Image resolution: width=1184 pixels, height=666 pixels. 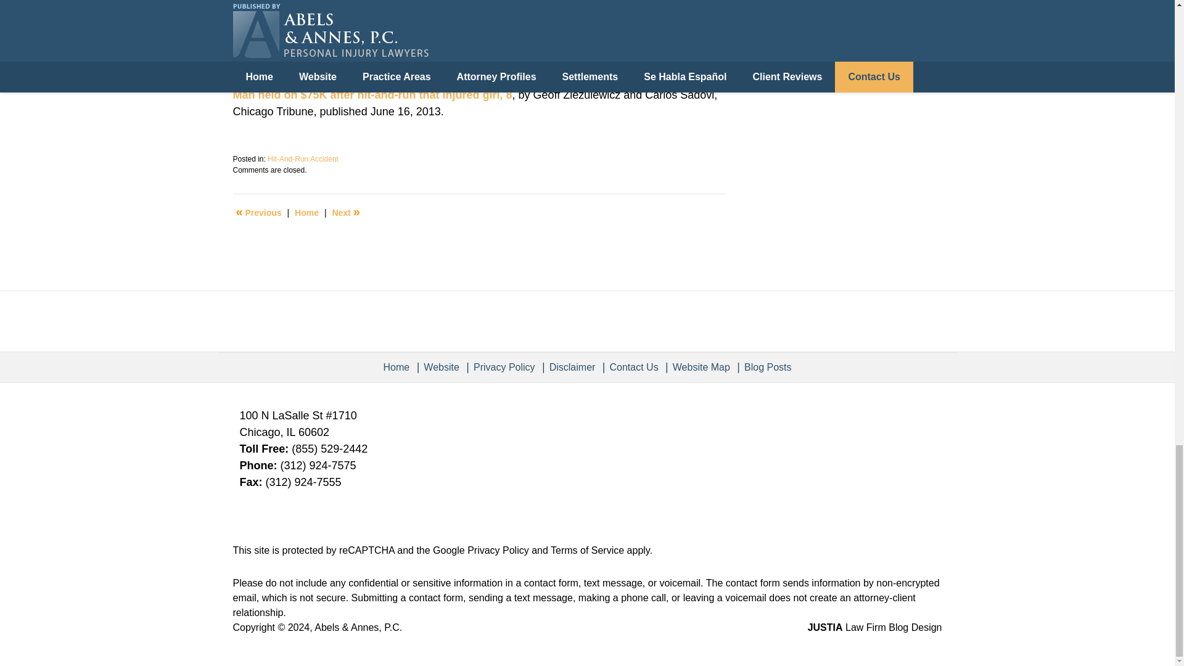 What do you see at coordinates (303, 158) in the screenshot?
I see `View all posts in Hit-And-Run Accident` at bounding box center [303, 158].